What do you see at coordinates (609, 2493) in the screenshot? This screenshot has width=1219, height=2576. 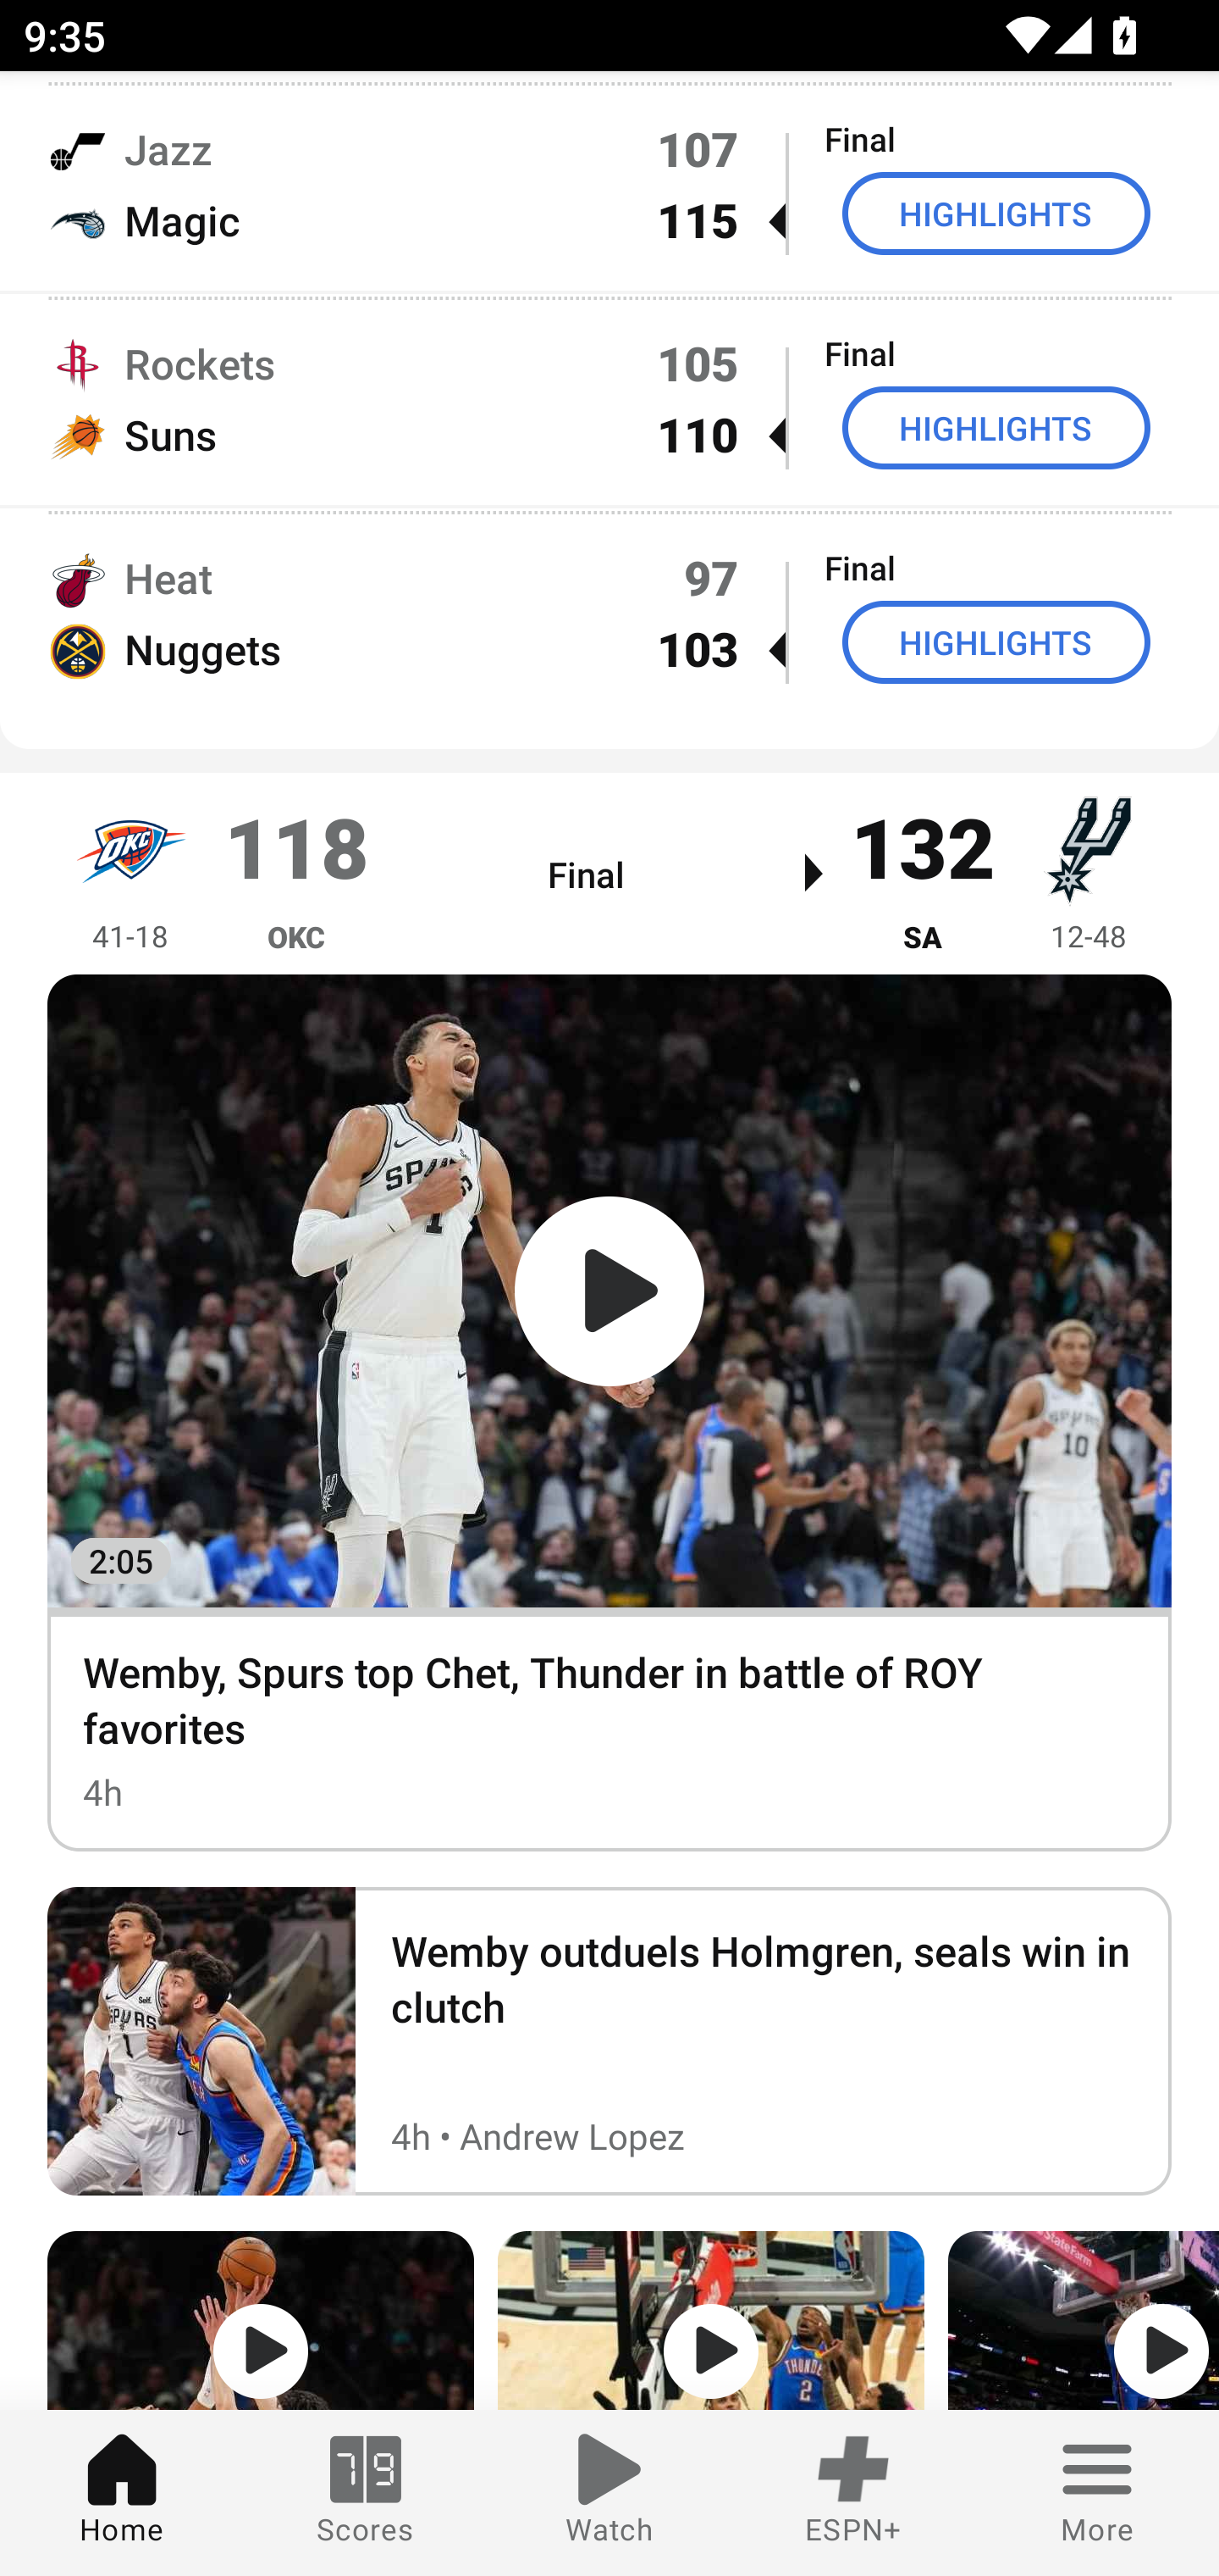 I see `Watch` at bounding box center [609, 2493].